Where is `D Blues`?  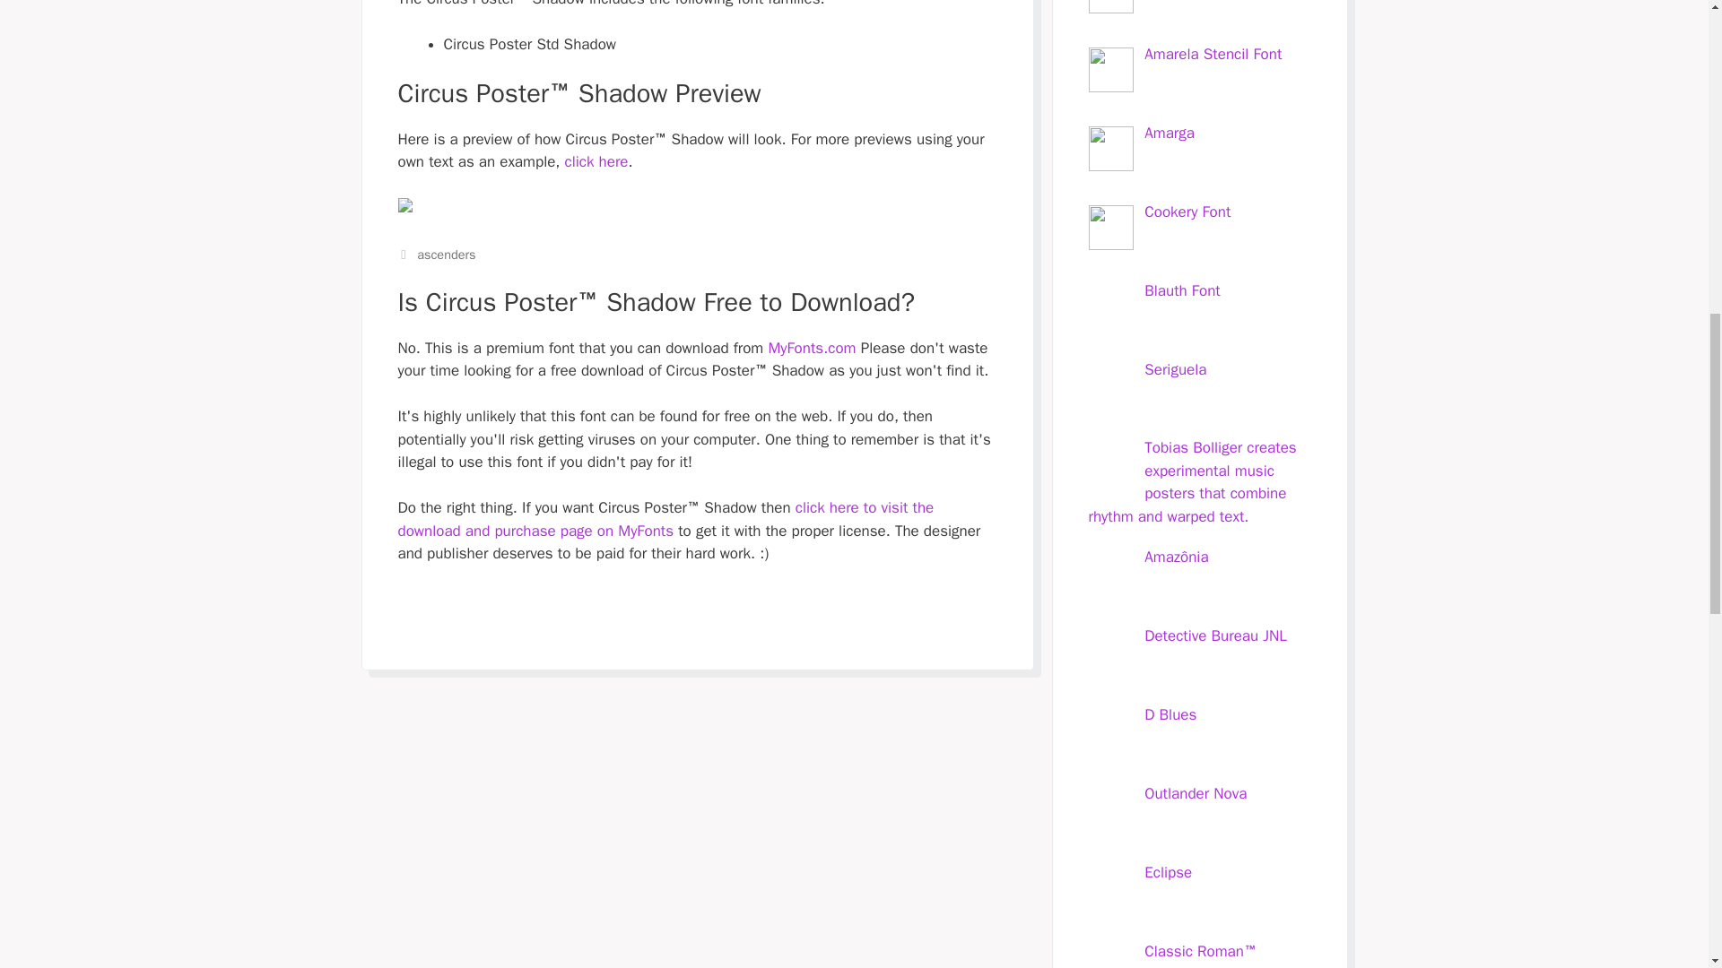 D Blues is located at coordinates (1170, 714).